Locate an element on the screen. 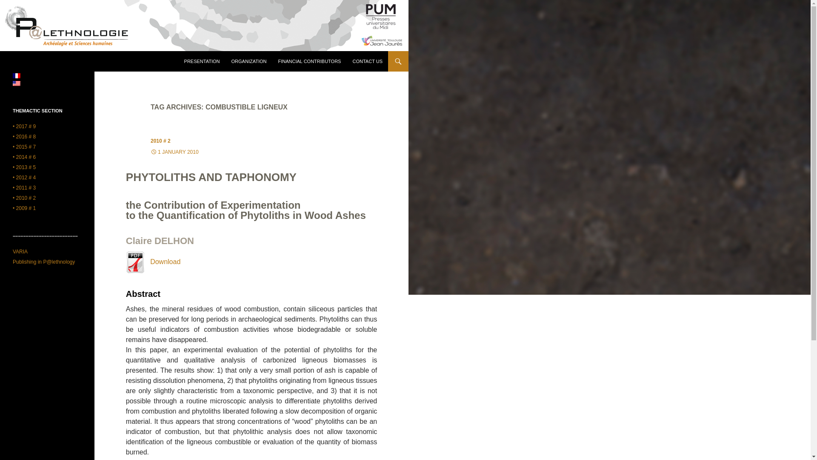 The image size is (817, 460). PRESENTATION is located at coordinates (202, 61).